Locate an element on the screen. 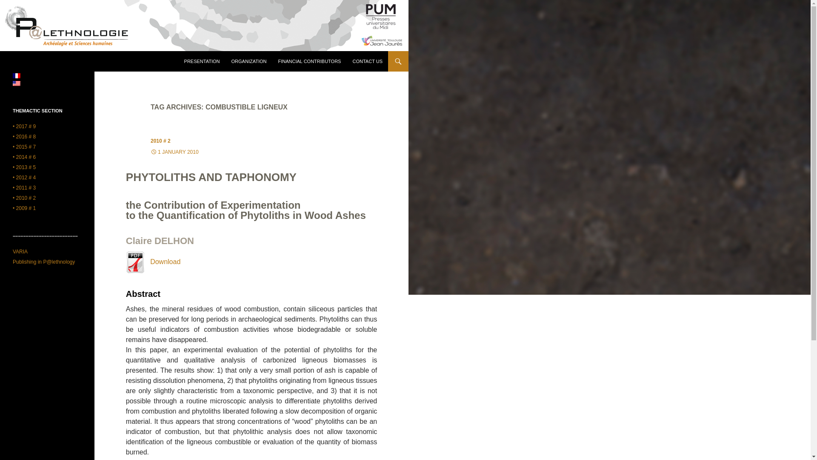 The image size is (817, 460). PRESENTATION is located at coordinates (202, 61).